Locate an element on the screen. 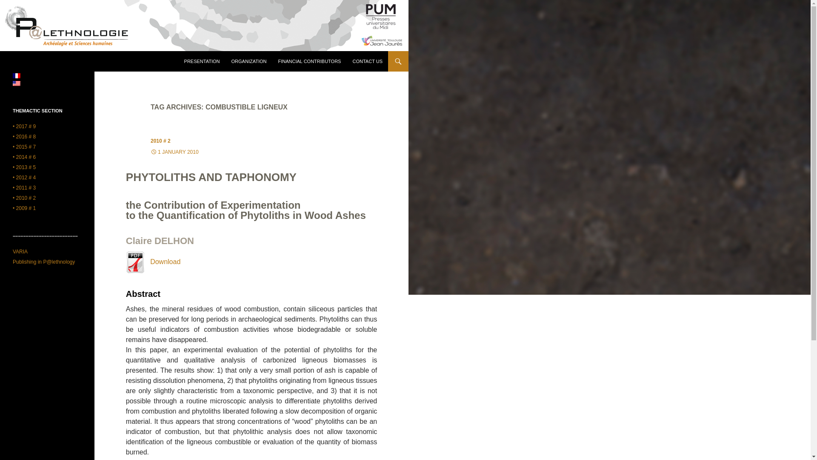 The image size is (817, 460). PRESENTATION is located at coordinates (202, 61).